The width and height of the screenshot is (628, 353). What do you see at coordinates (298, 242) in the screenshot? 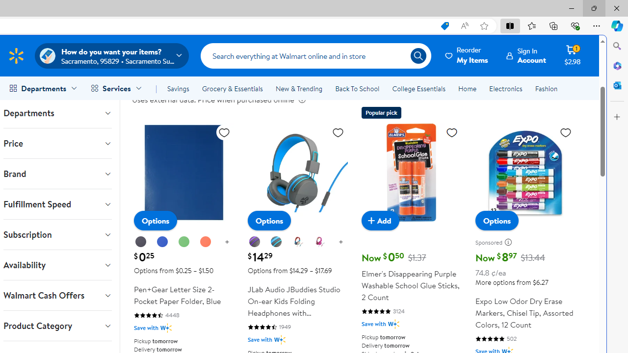
I see `Multicolor` at bounding box center [298, 242].